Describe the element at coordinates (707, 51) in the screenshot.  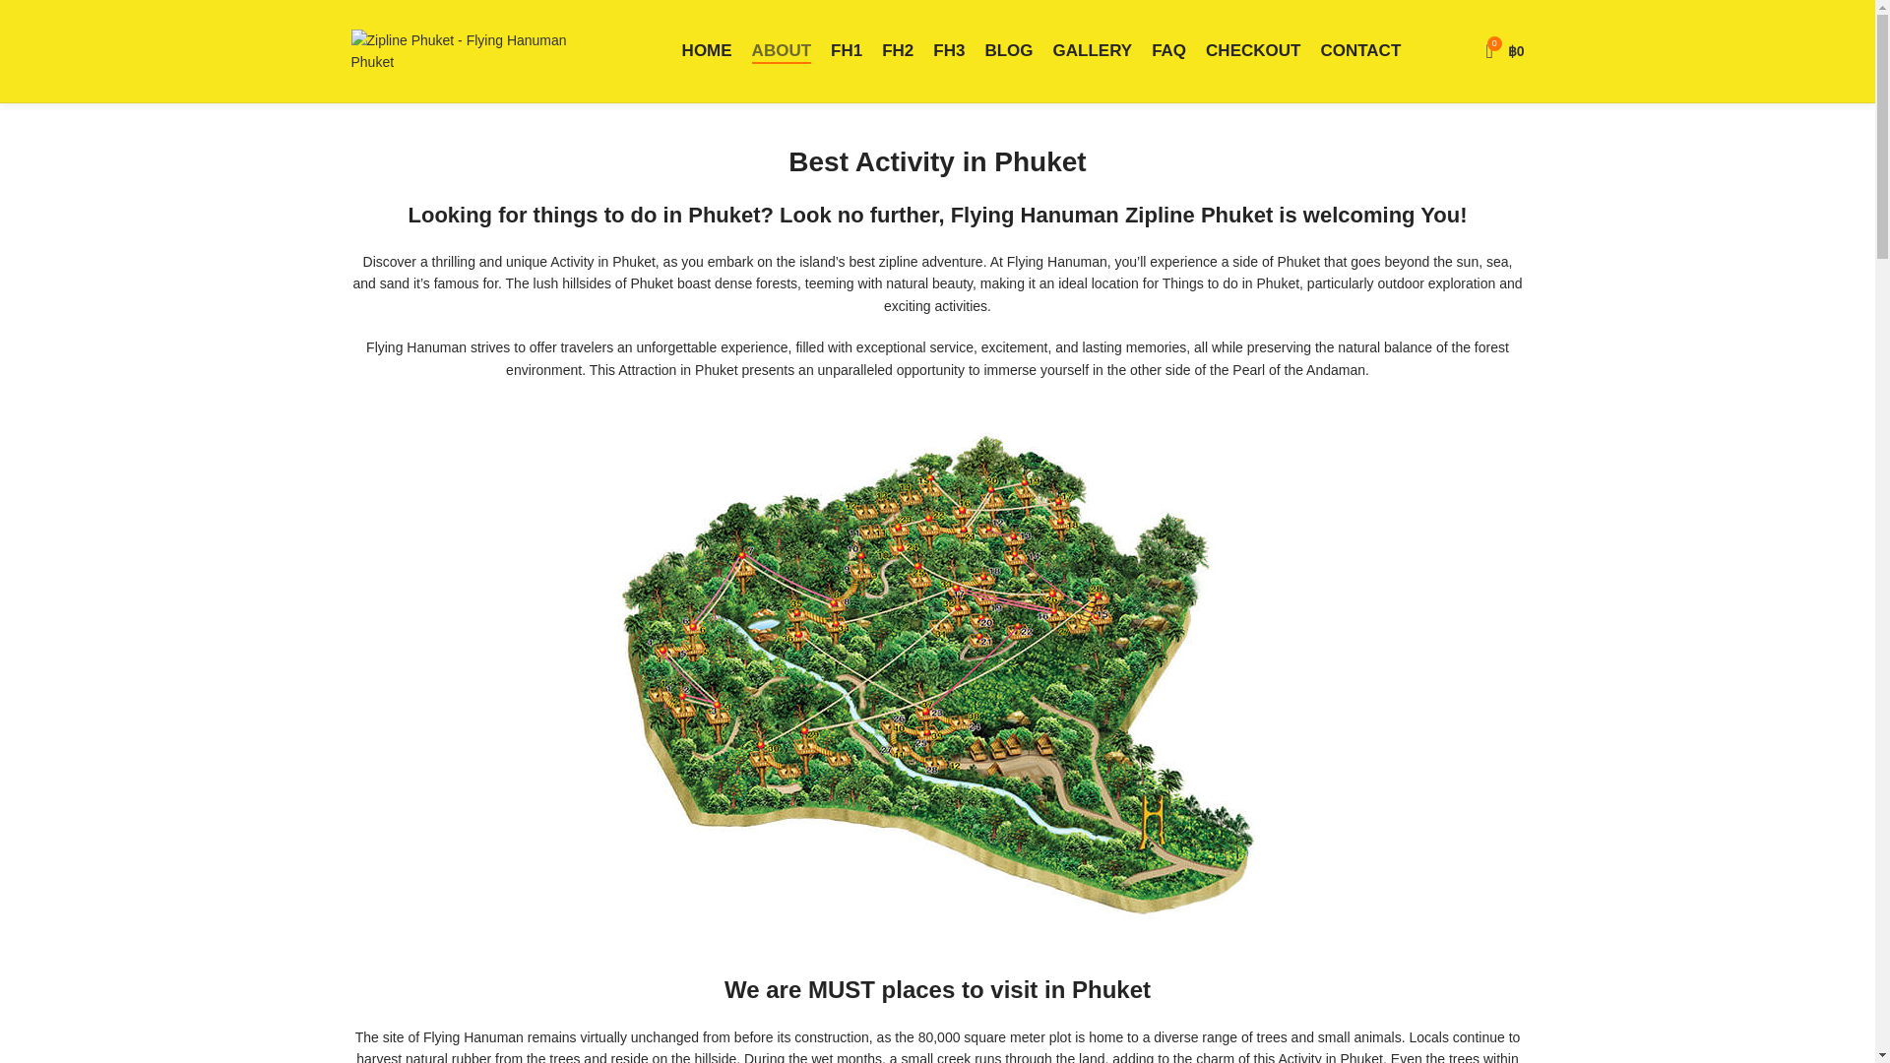
I see `HOME` at that location.